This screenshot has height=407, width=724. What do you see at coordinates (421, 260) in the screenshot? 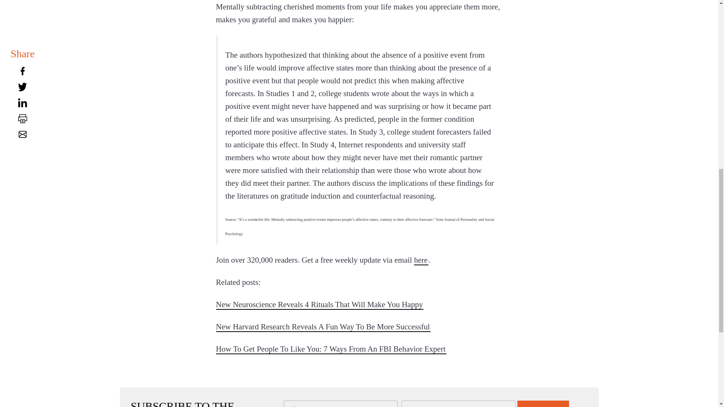
I see `here` at bounding box center [421, 260].